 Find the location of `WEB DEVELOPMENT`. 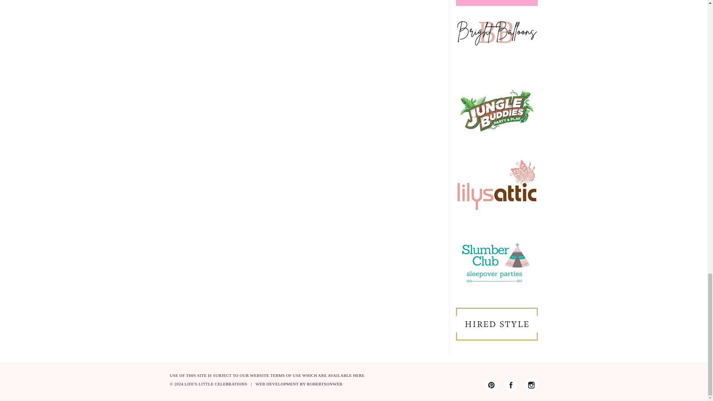

WEB DEVELOPMENT is located at coordinates (277, 384).